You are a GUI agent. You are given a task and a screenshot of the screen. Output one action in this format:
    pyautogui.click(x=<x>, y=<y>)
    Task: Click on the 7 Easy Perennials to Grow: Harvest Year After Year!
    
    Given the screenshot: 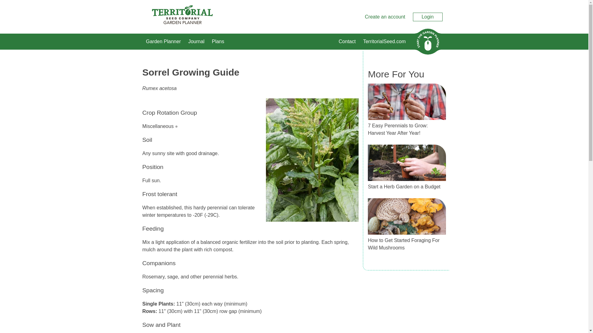 What is the action you would take?
    pyautogui.click(x=397, y=129)
    